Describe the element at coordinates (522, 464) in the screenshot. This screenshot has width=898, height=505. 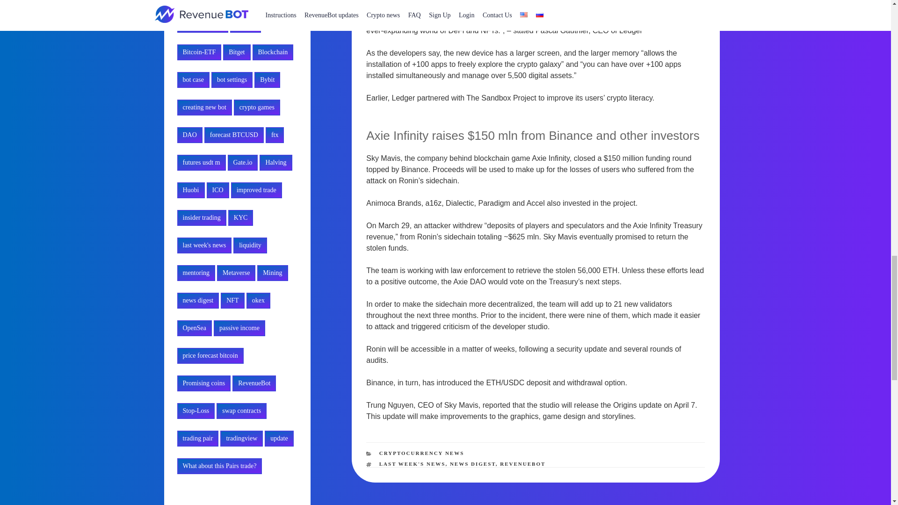
I see `REVENUEBOT` at that location.